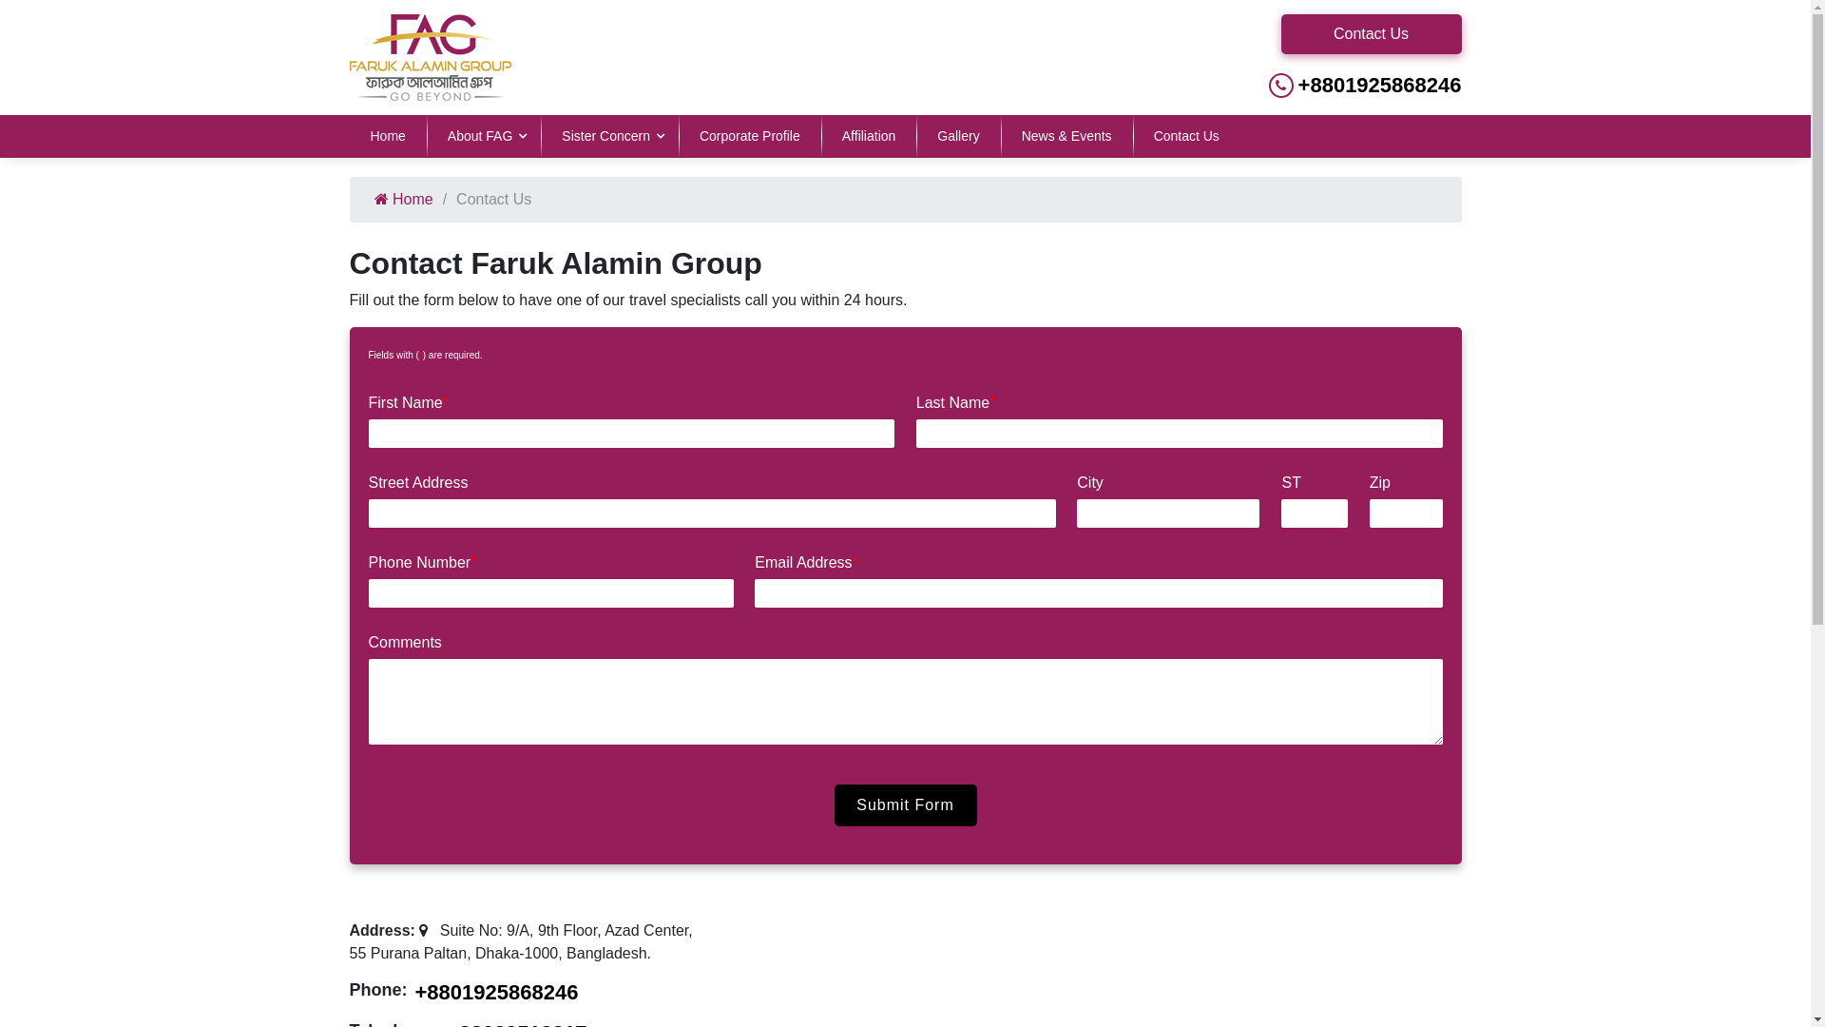  What do you see at coordinates (1372, 34) in the screenshot?
I see `Contact Us` at bounding box center [1372, 34].